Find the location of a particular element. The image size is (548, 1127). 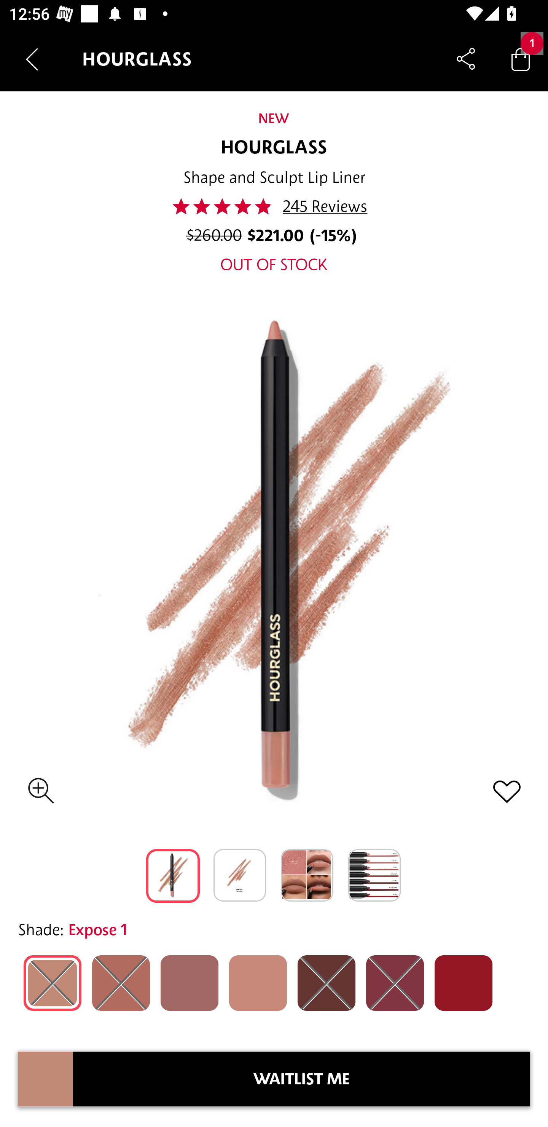

WAITLIST ME is located at coordinates (301, 1079).